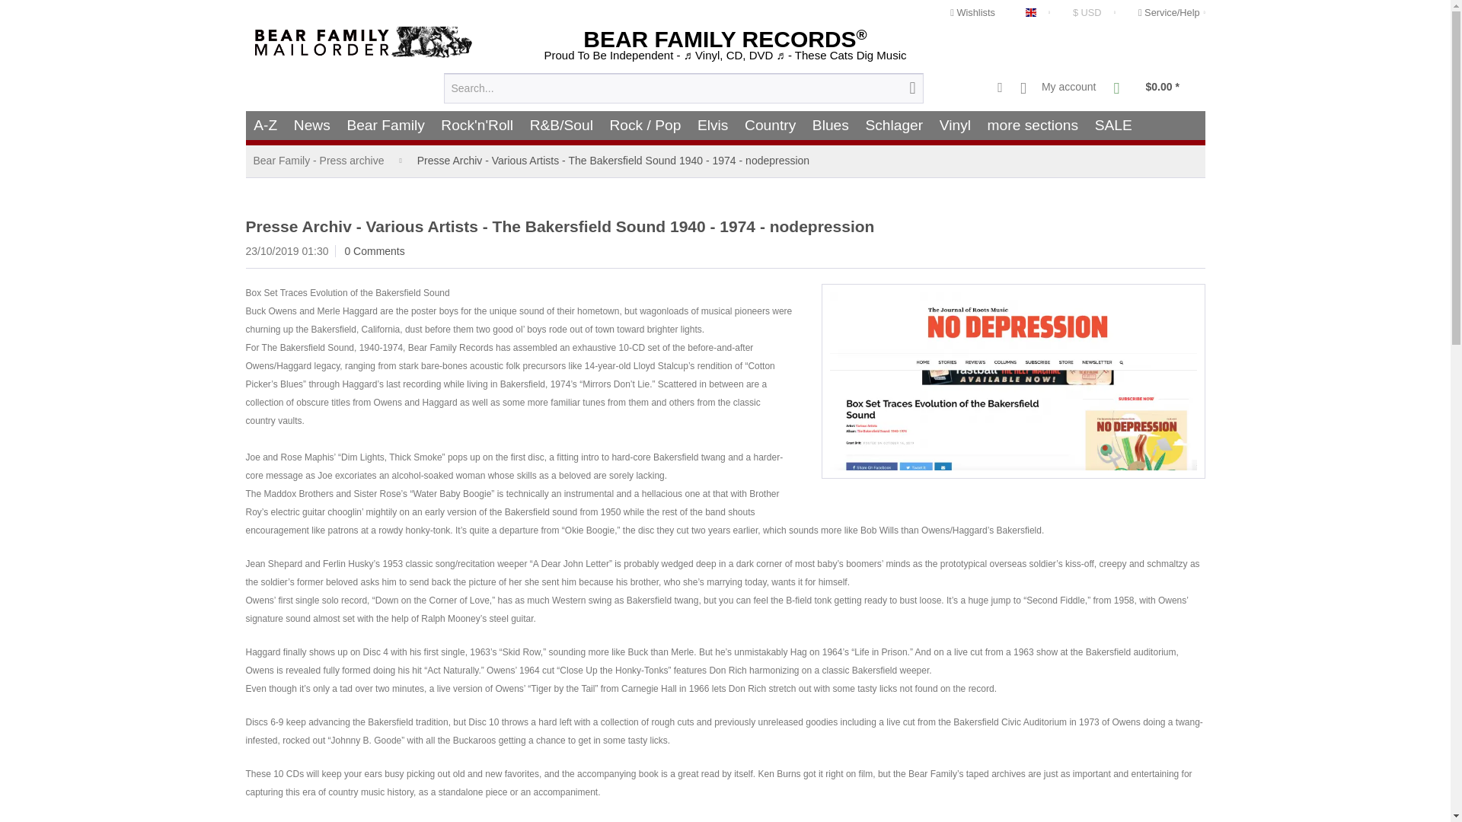  I want to click on Rock'n'Roll, so click(477, 125).